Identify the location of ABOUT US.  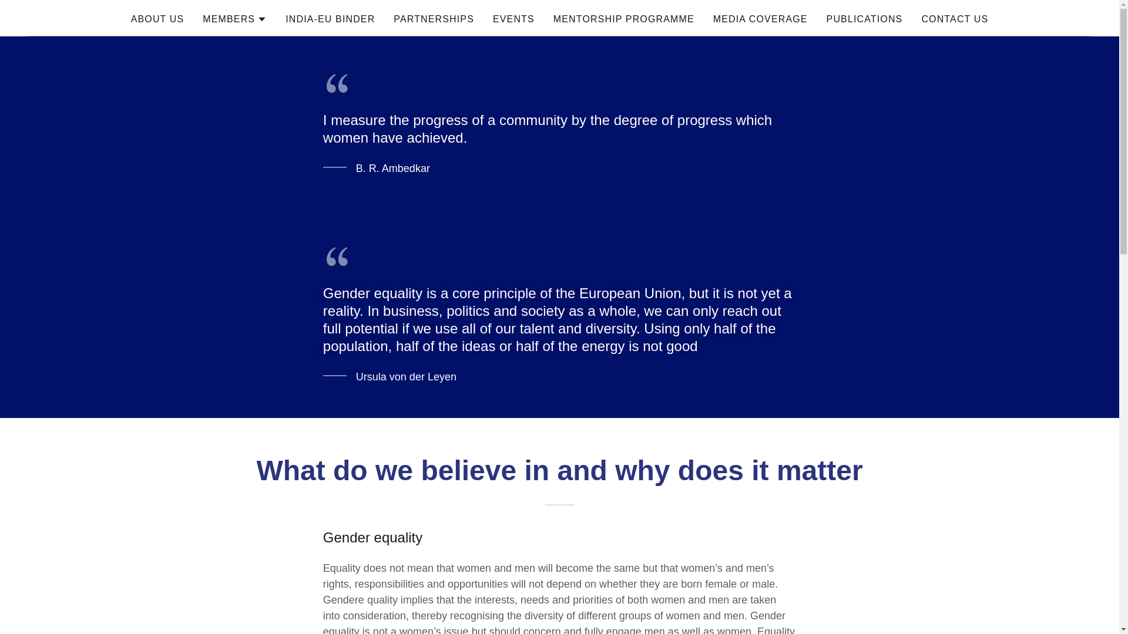
(157, 19).